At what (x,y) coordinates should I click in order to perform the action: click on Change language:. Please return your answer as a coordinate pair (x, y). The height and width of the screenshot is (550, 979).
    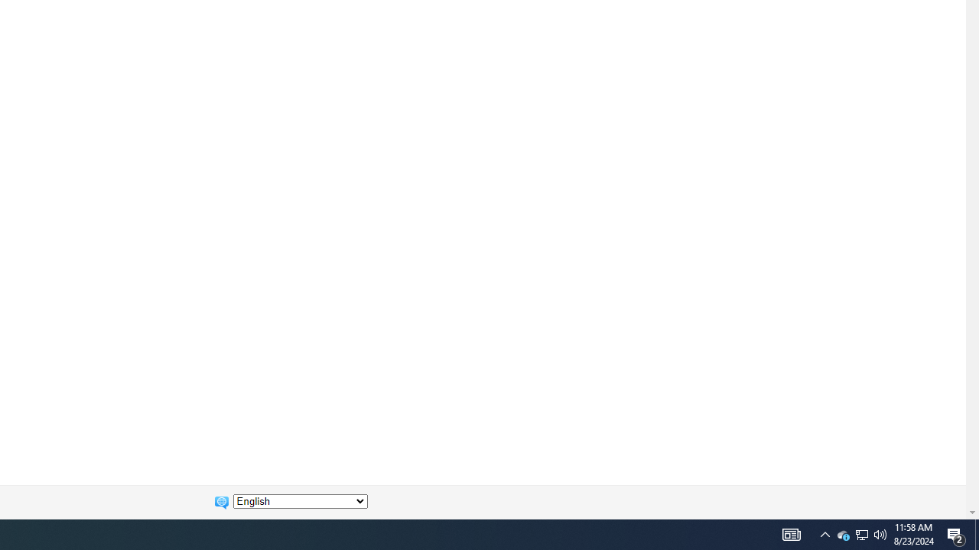
    Looking at the image, I should click on (300, 501).